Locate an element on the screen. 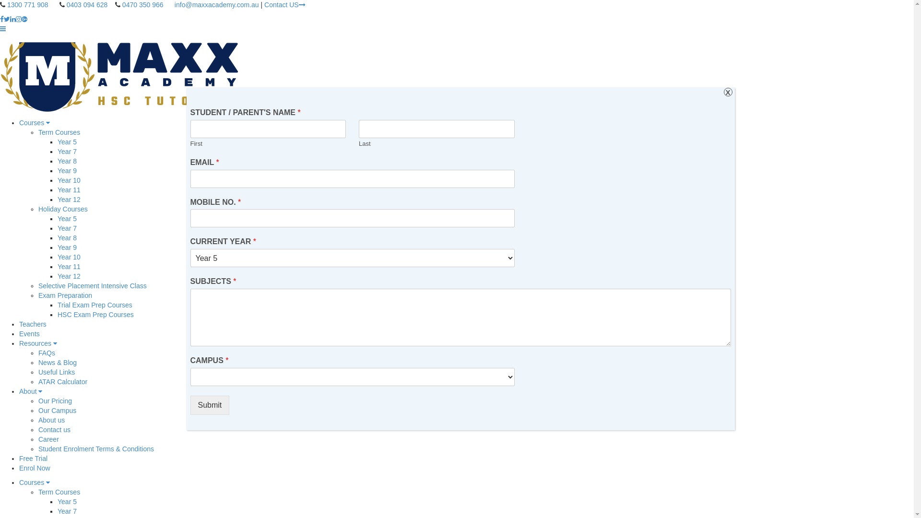 Image resolution: width=921 pixels, height=518 pixels. Trial Exam Prep Courses is located at coordinates (95, 305).